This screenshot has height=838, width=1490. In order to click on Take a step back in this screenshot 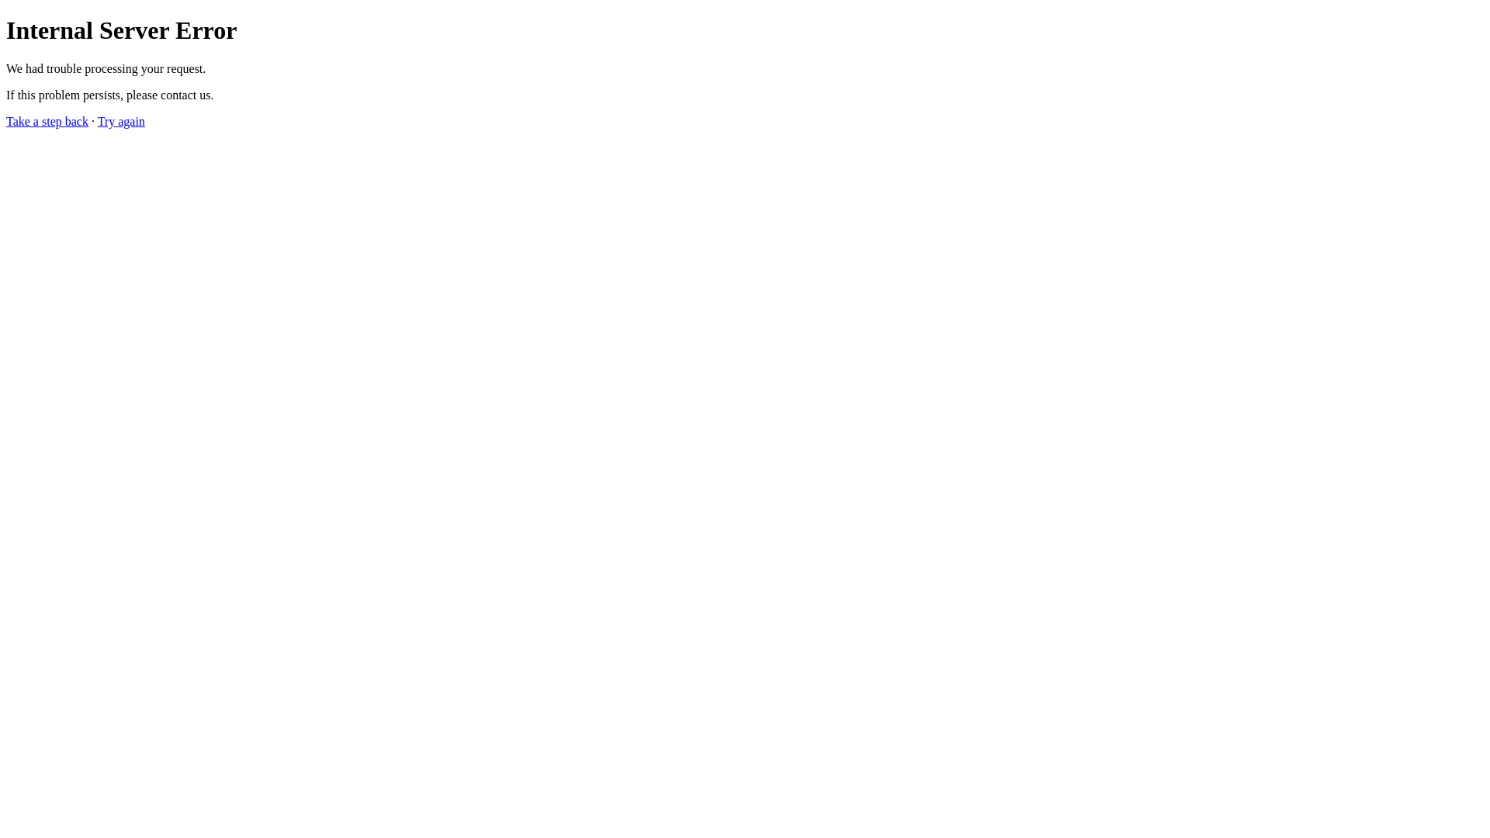, I will do `click(47, 121)`.